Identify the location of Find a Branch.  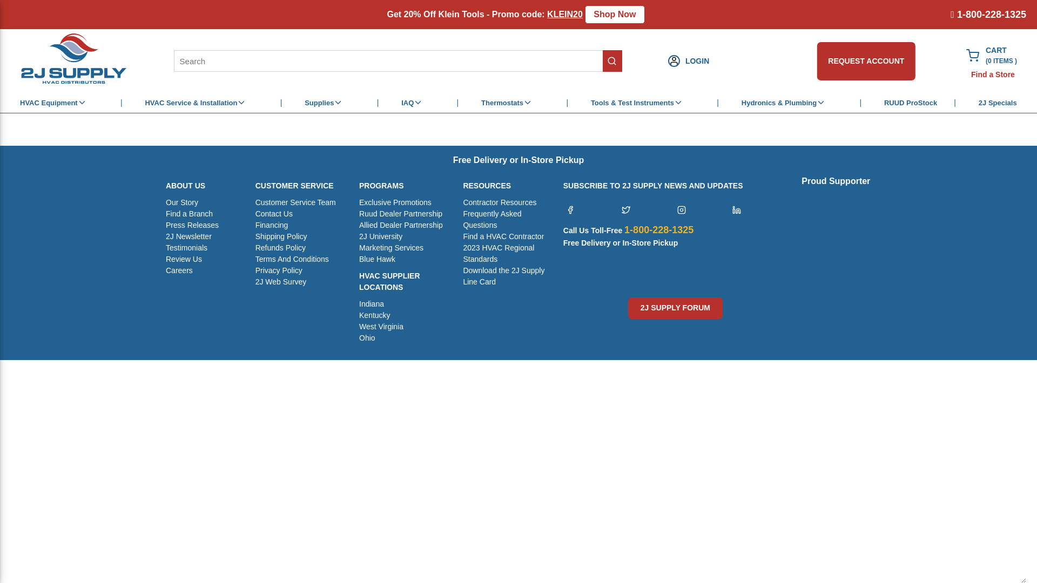
(189, 214).